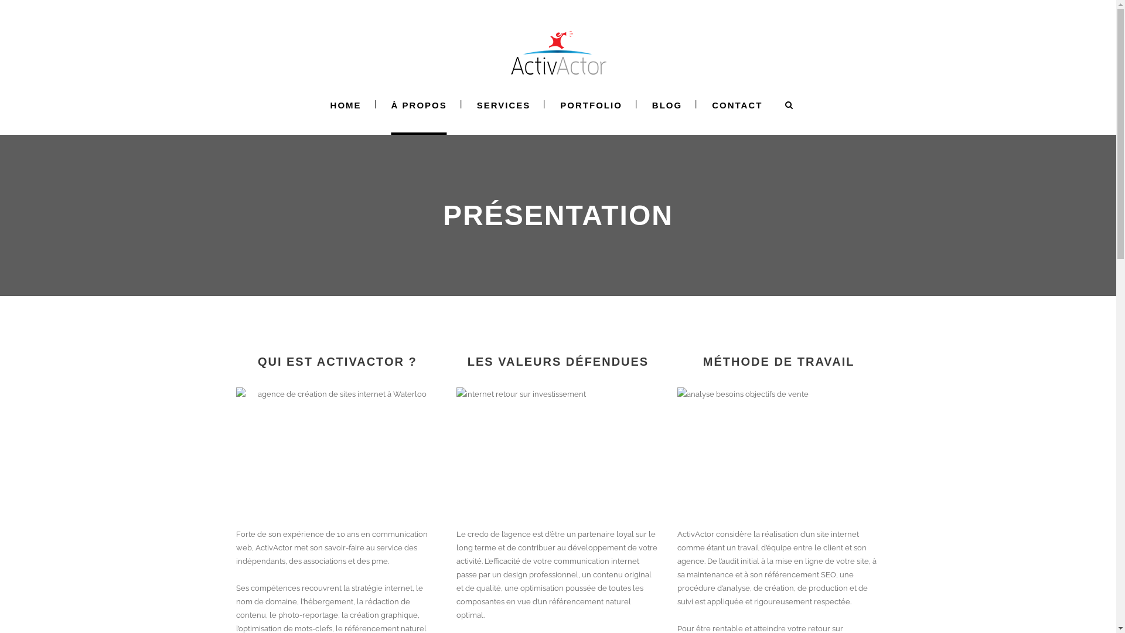 This screenshot has height=633, width=1125. Describe the element at coordinates (337, 450) in the screenshot. I see `Patrick van Tuyn, manager d'ActivActor.` at that location.